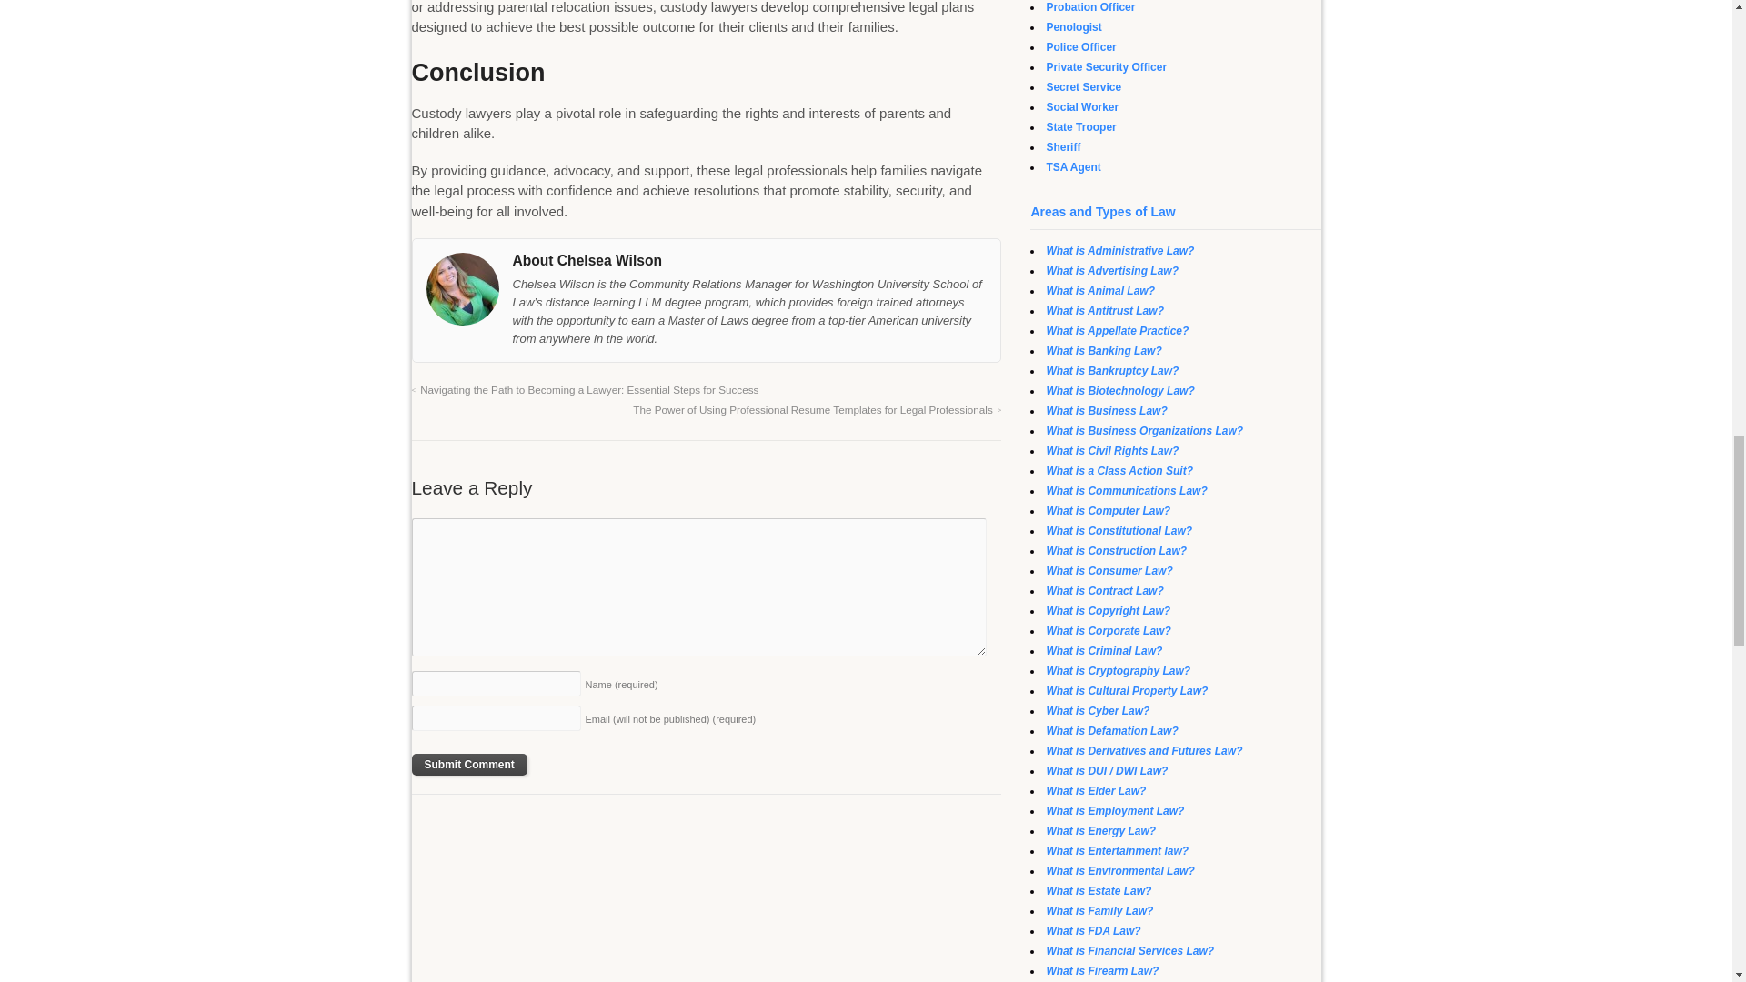 The image size is (1746, 982). Describe the element at coordinates (468, 765) in the screenshot. I see `Submit Comment` at that location.